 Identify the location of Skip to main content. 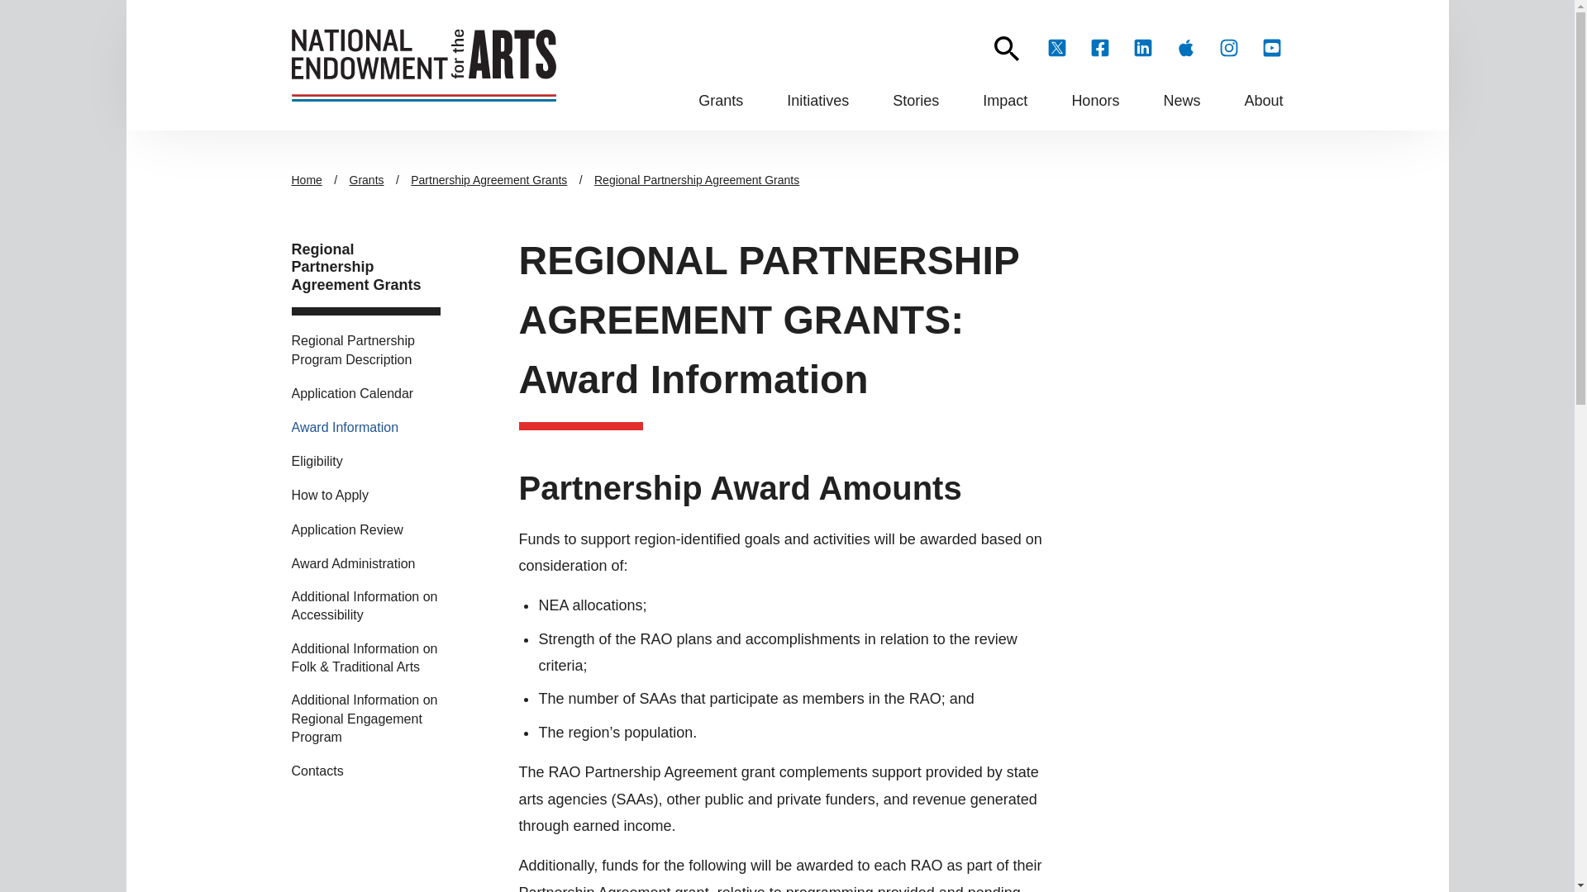
(787, 7).